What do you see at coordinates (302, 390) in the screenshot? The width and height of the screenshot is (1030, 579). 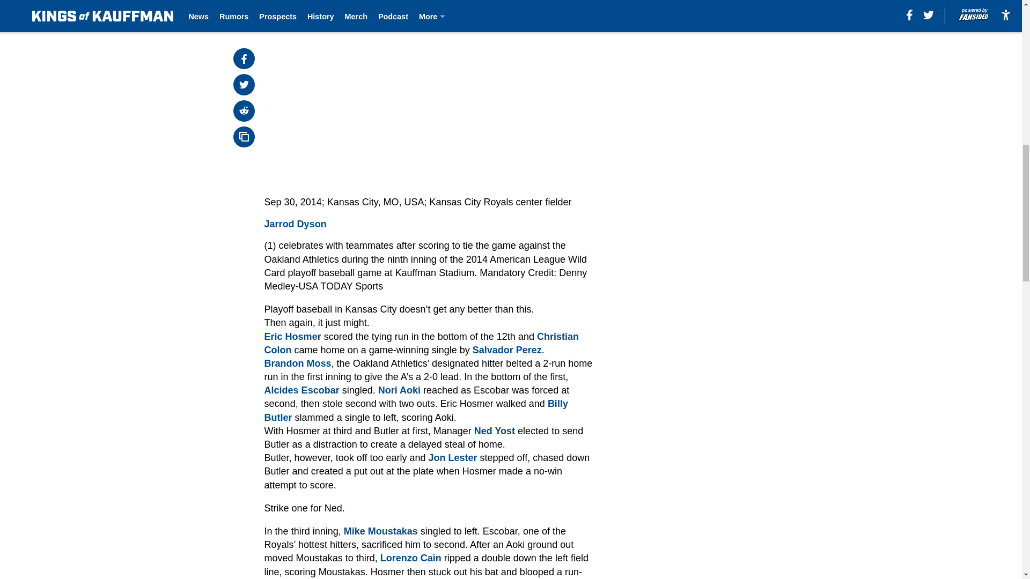 I see `Alcides Escobar` at bounding box center [302, 390].